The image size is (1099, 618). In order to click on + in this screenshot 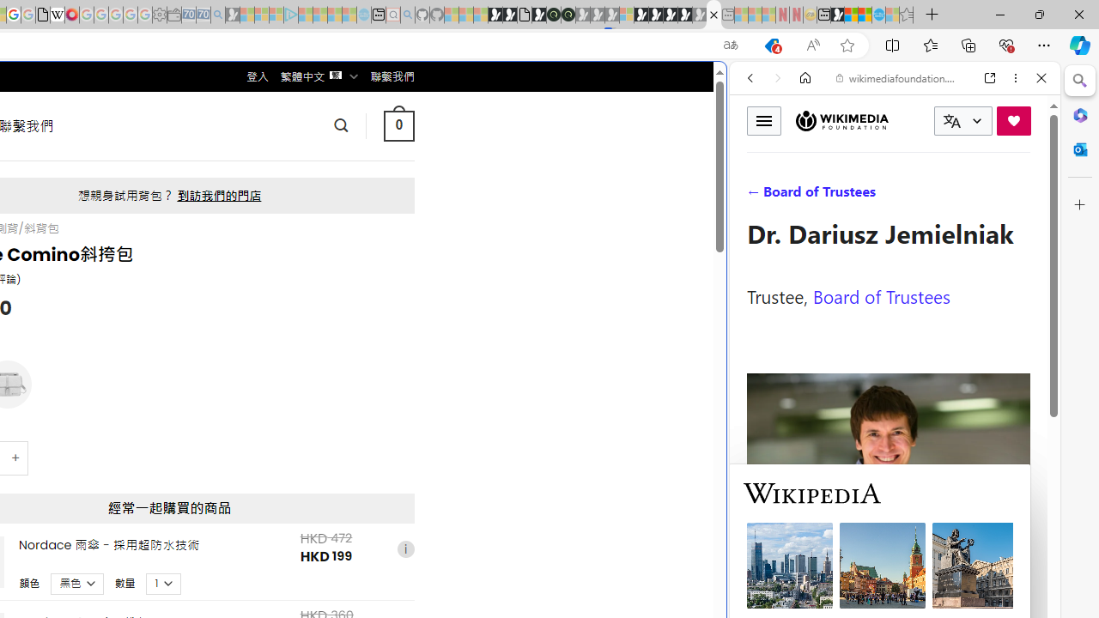, I will do `click(16, 457)`.